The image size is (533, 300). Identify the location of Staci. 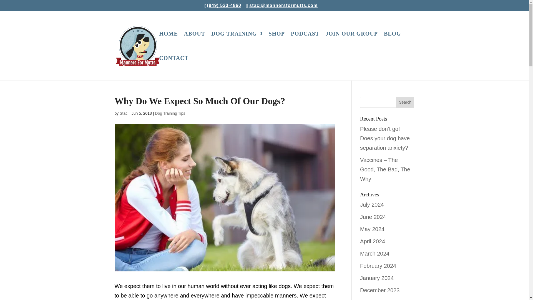
(124, 113).